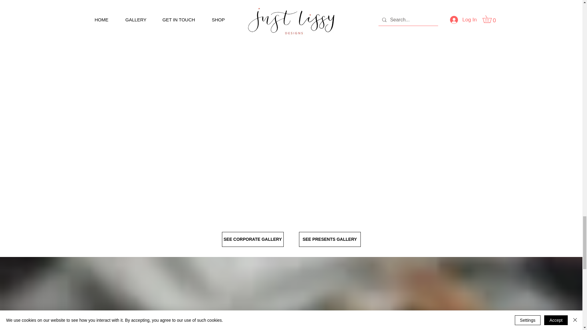 This screenshot has width=587, height=330. What do you see at coordinates (253, 239) in the screenshot?
I see `SEE CORPORATE GALLERY` at bounding box center [253, 239].